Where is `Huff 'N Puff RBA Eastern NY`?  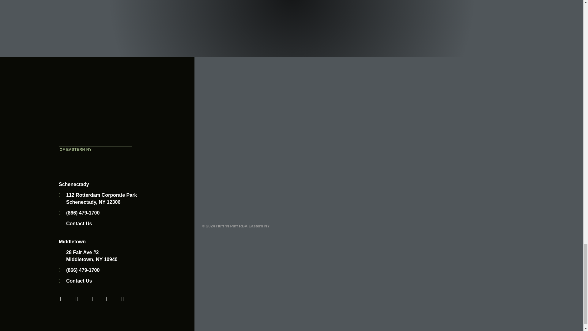
Huff 'N Puff RBA Eastern NY is located at coordinates (96, 111).